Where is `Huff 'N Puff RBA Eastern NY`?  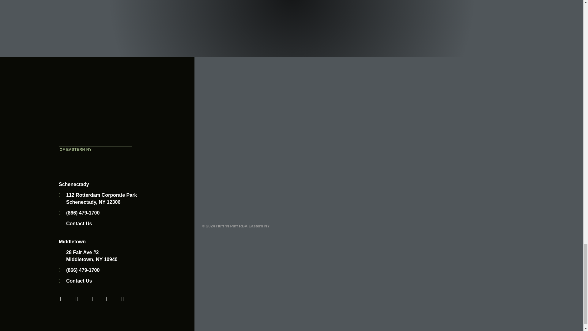
Huff 'N Puff RBA Eastern NY is located at coordinates (96, 111).